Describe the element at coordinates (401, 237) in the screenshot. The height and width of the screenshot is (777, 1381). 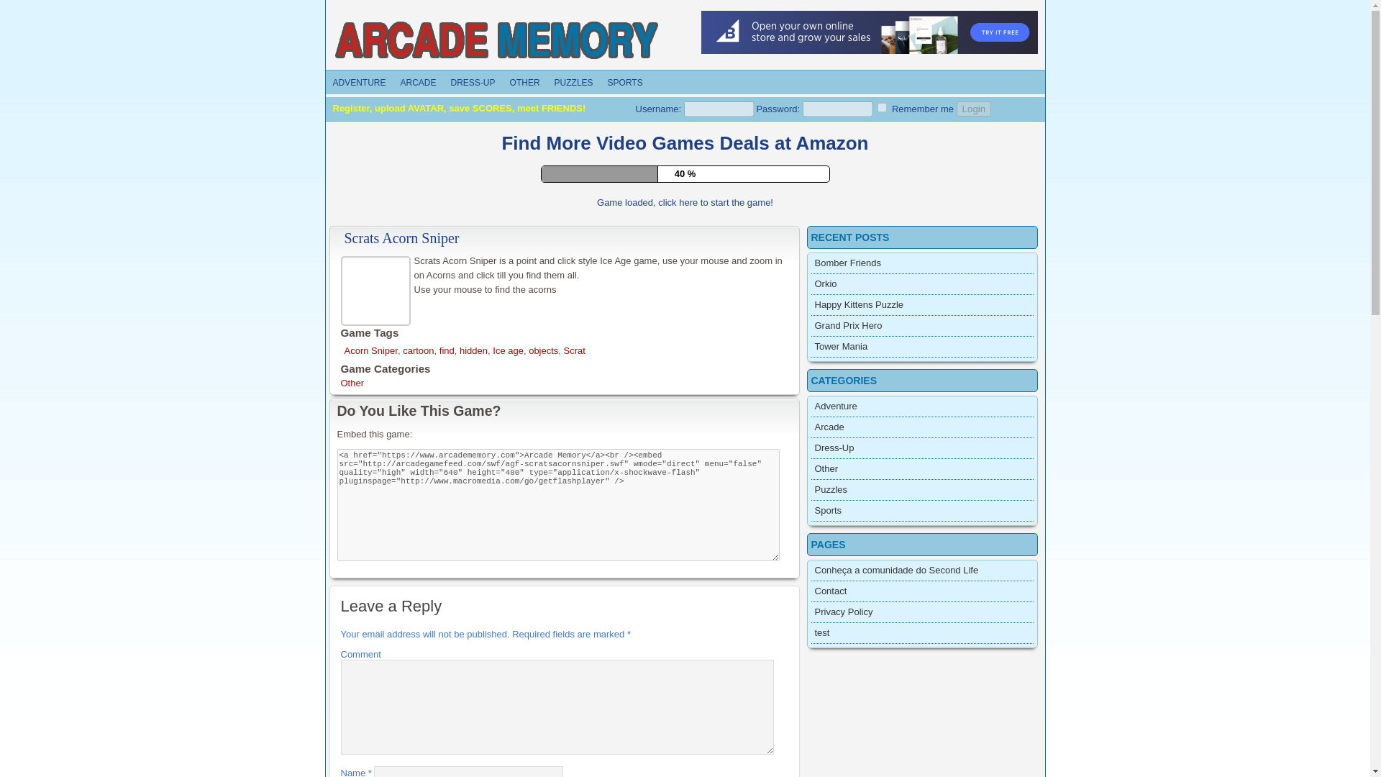
I see `Scrats Acorn Sniper` at that location.